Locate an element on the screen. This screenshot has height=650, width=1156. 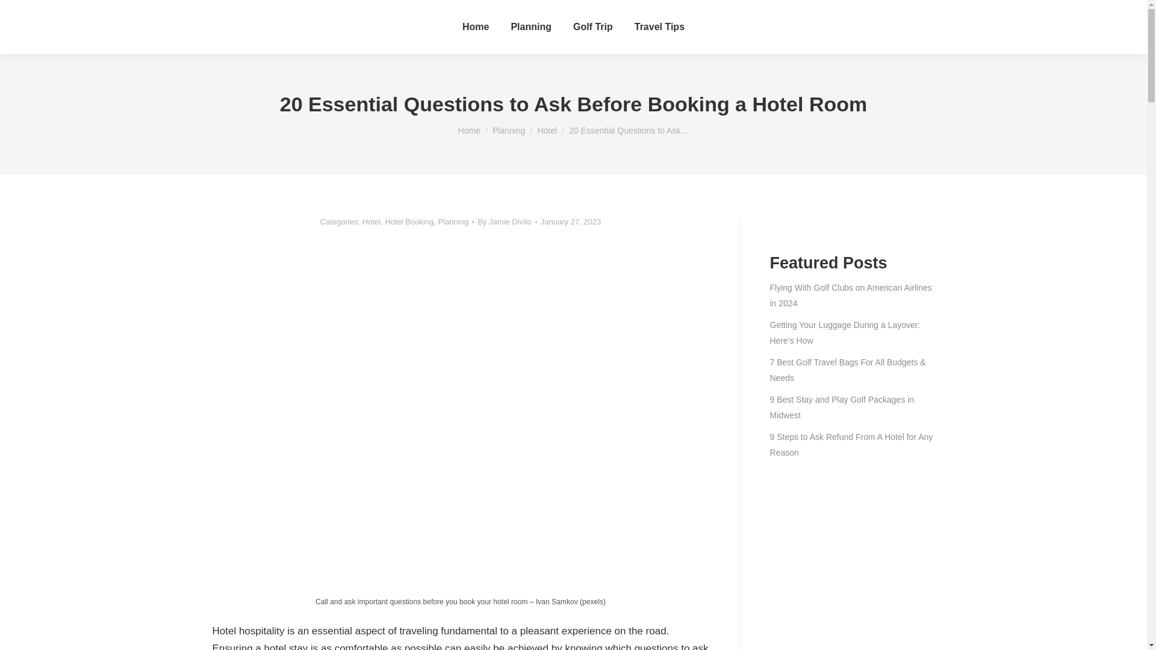
Home is located at coordinates (476, 27).